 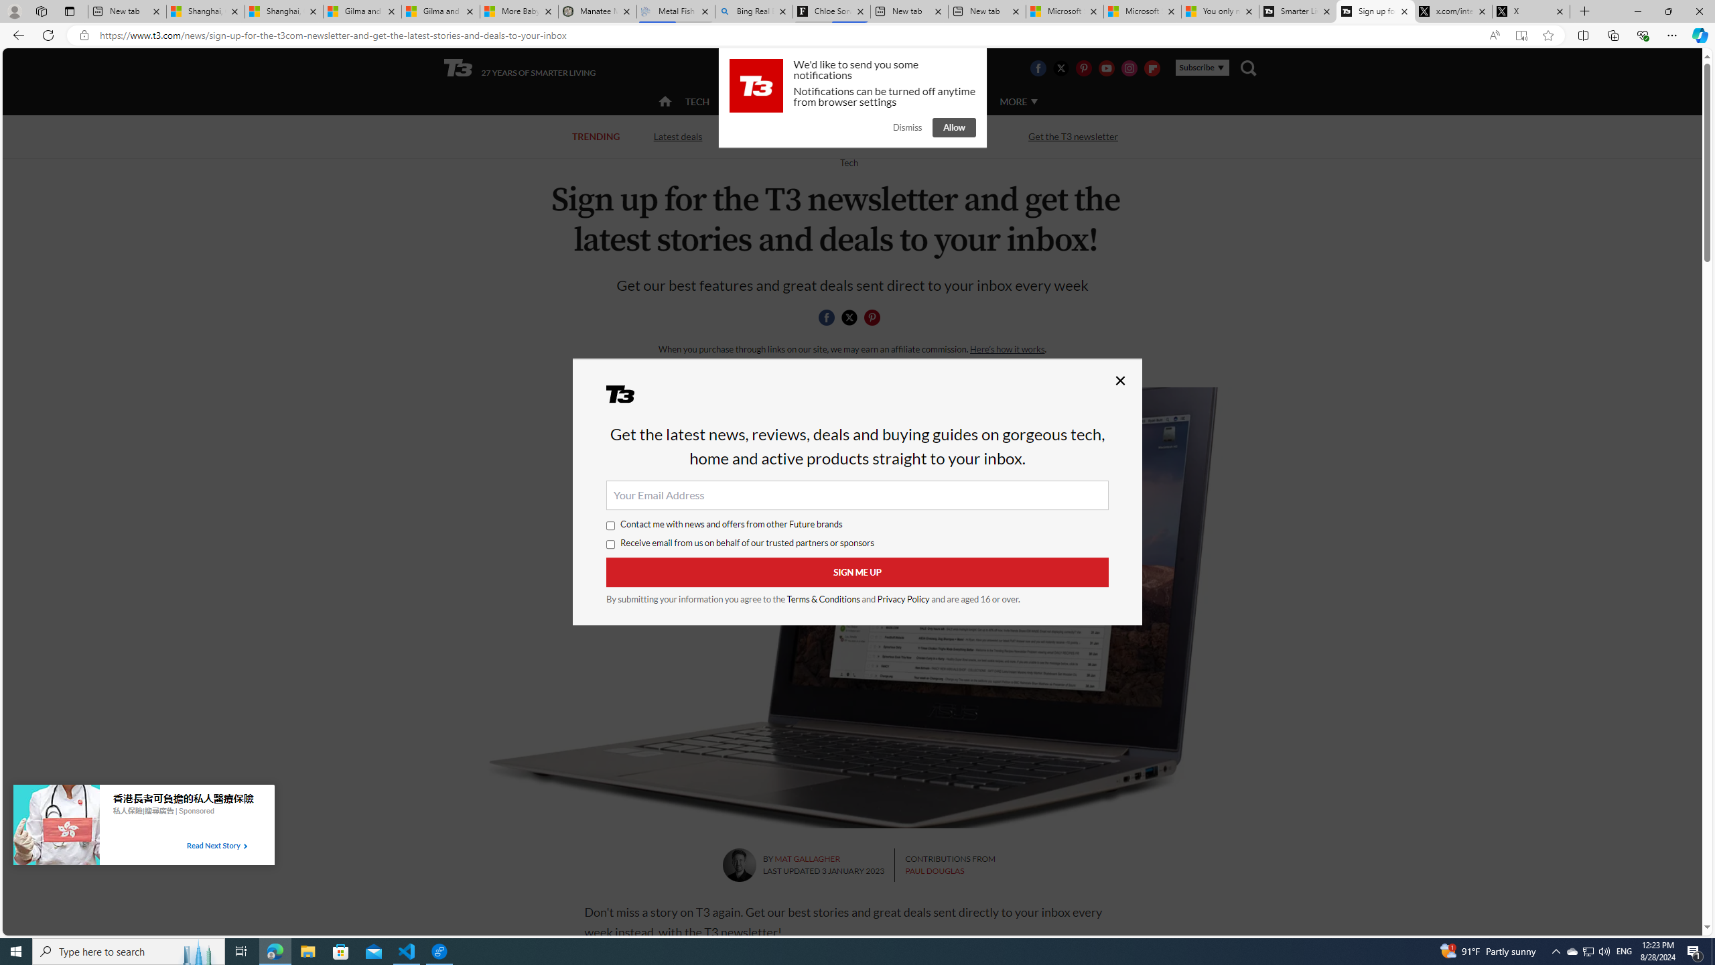 I want to click on ACTIVE, so click(x=753, y=102).